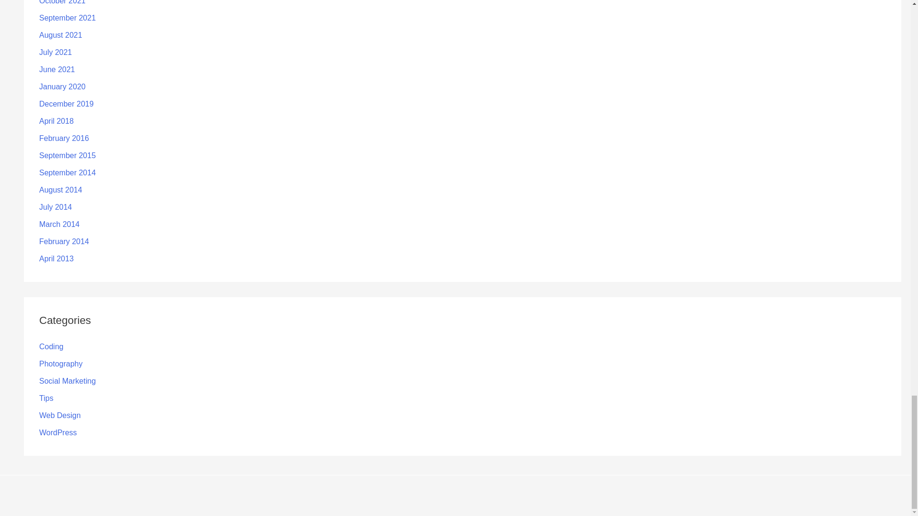 The height and width of the screenshot is (516, 918). Describe the element at coordinates (56, 121) in the screenshot. I see `April 2018` at that location.